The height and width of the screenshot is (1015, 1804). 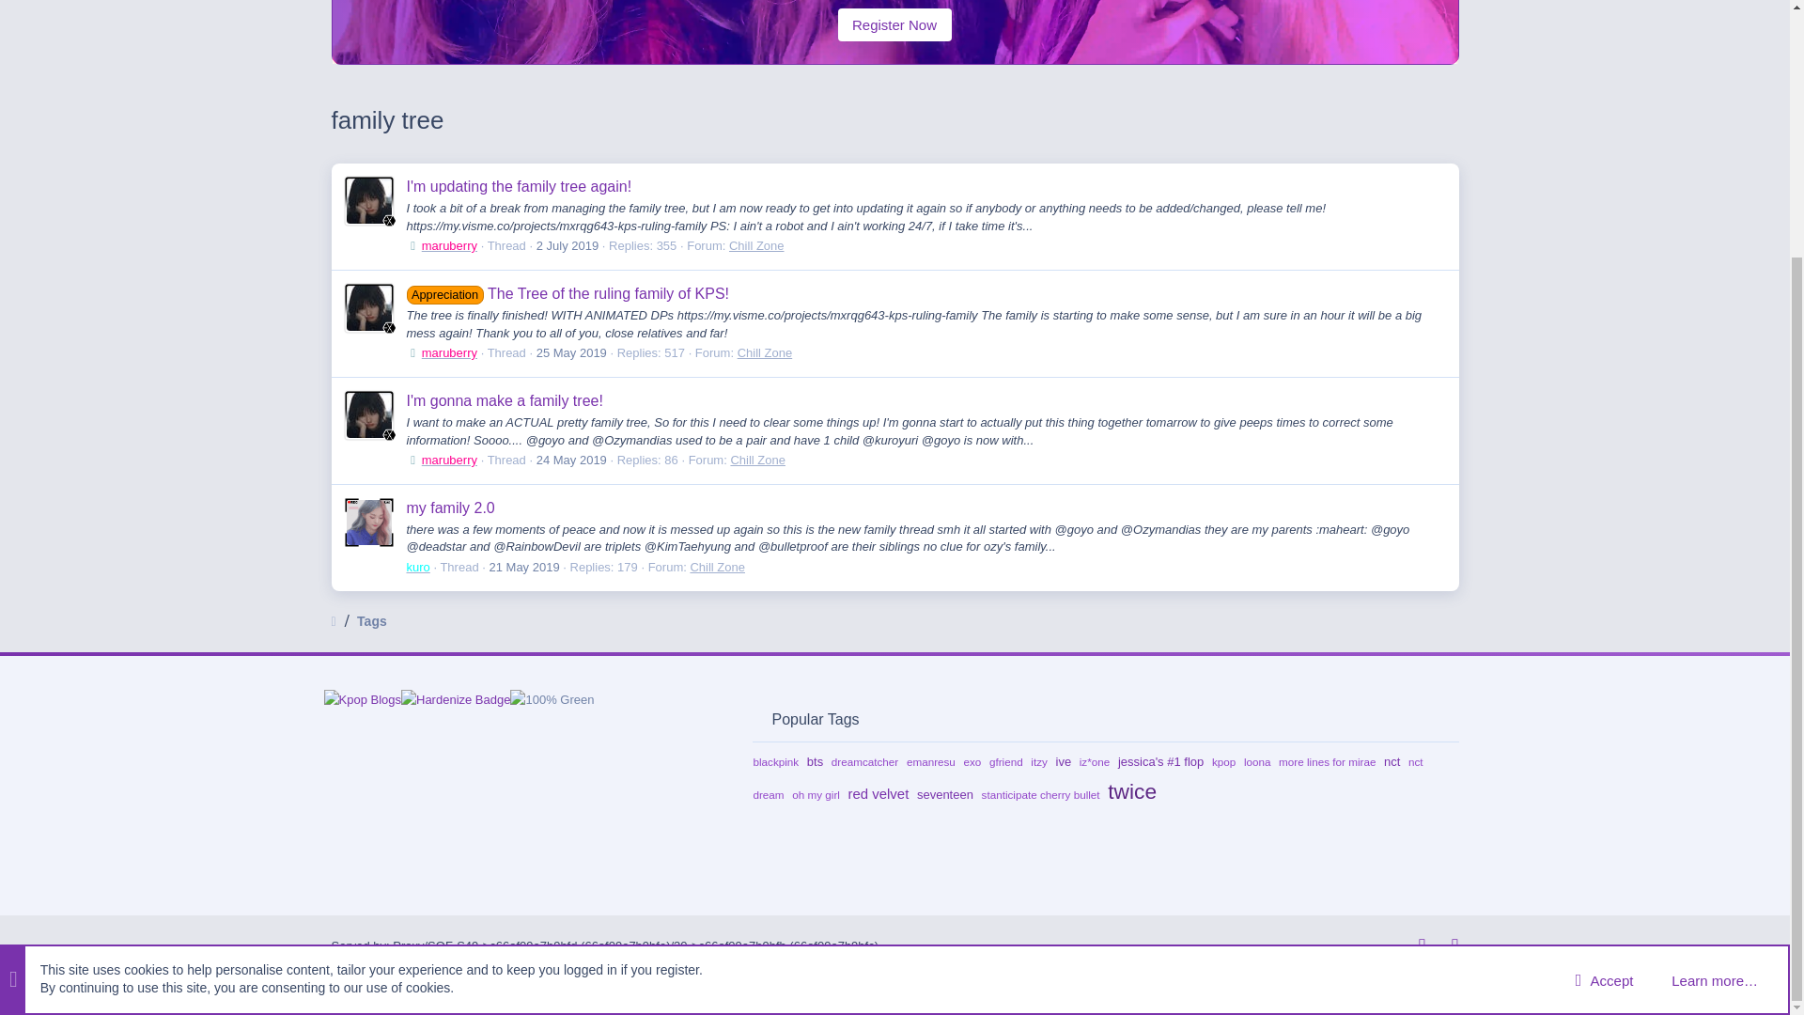 What do you see at coordinates (571, 459) in the screenshot?
I see `24 May 2019 at 3:02 PM` at bounding box center [571, 459].